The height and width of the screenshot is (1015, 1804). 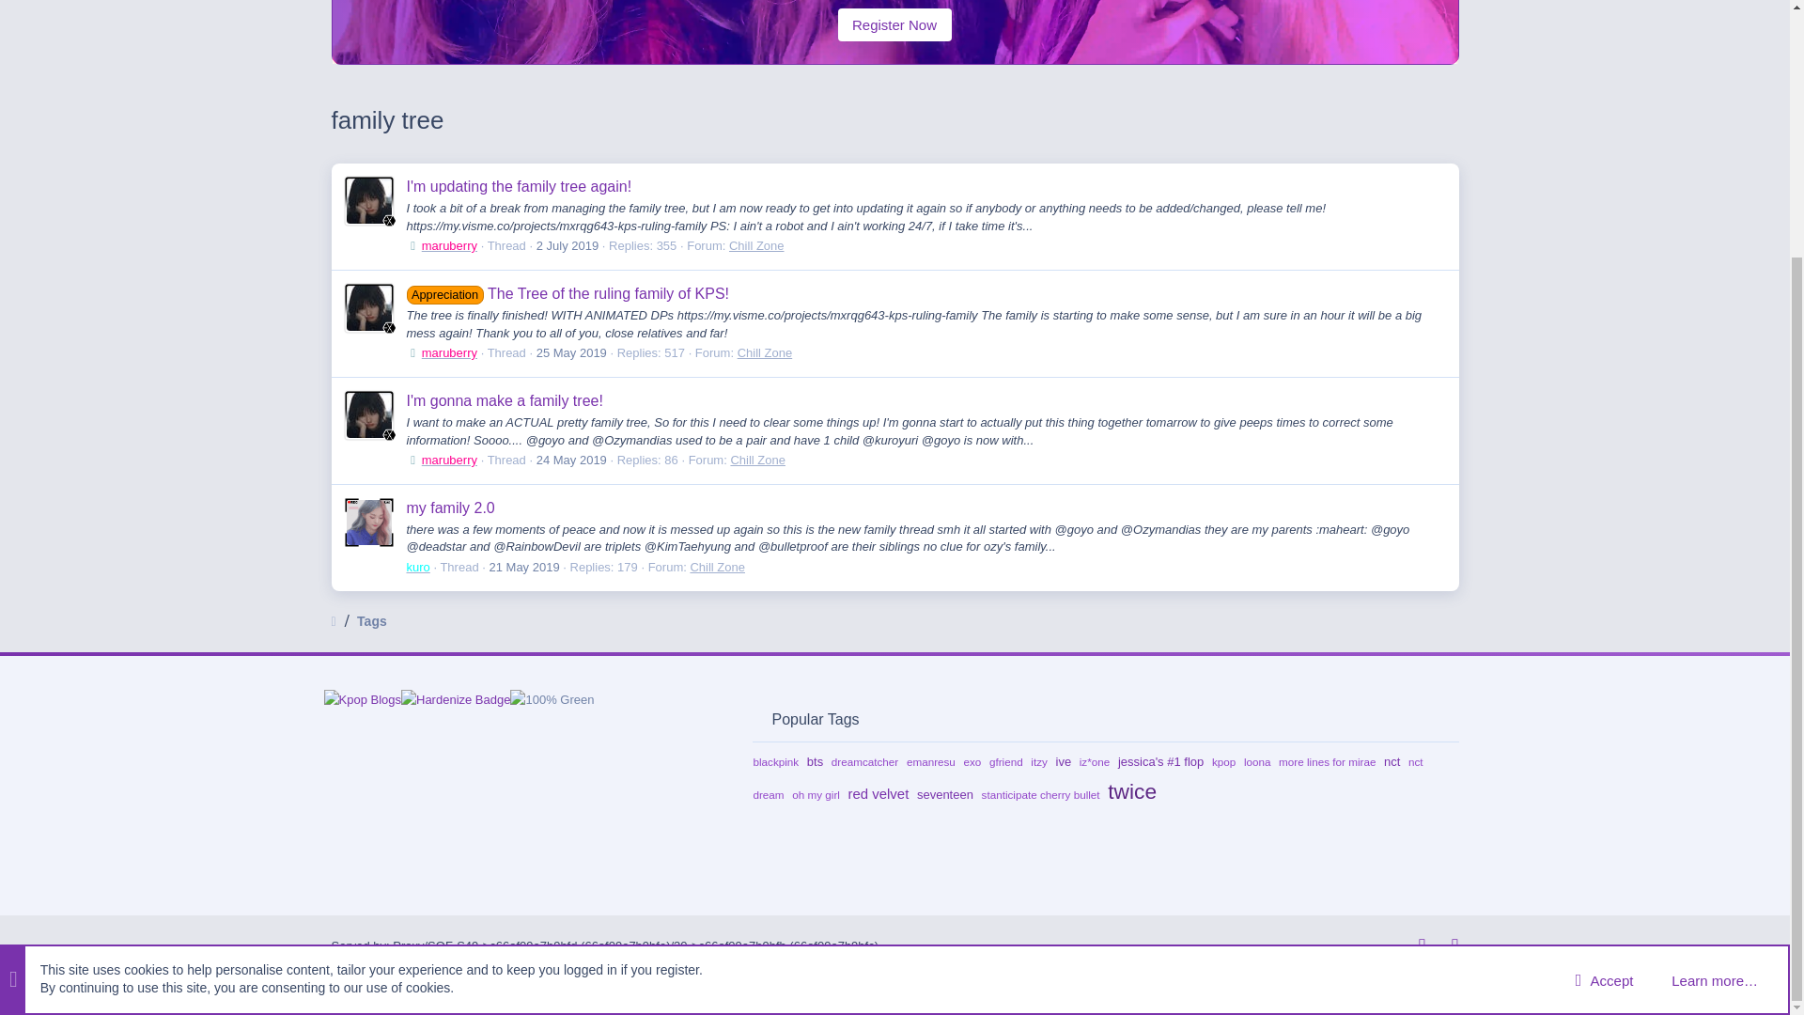 What do you see at coordinates (571, 459) in the screenshot?
I see `24 May 2019 at 3:02 PM` at bounding box center [571, 459].